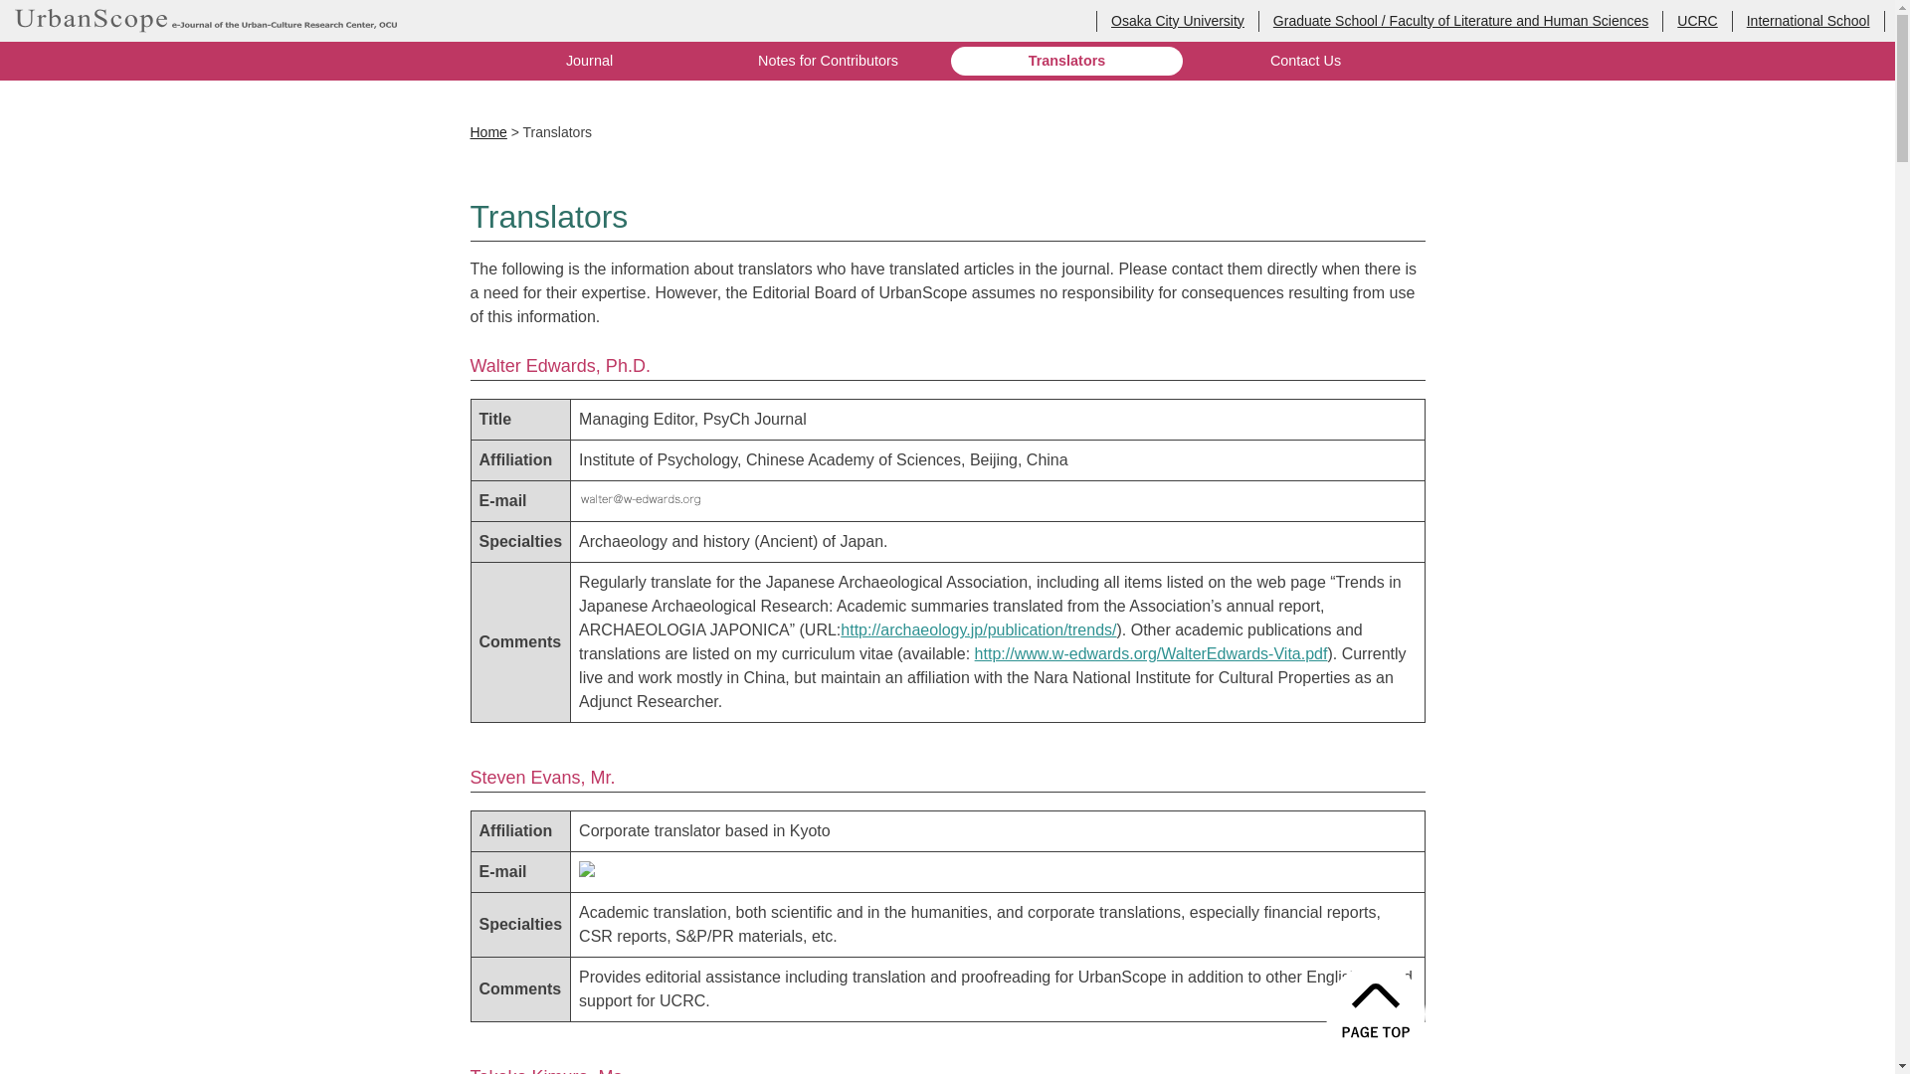 The image size is (1910, 1074). Describe the element at coordinates (487, 132) in the screenshot. I see `Go to UrbanScope.` at that location.